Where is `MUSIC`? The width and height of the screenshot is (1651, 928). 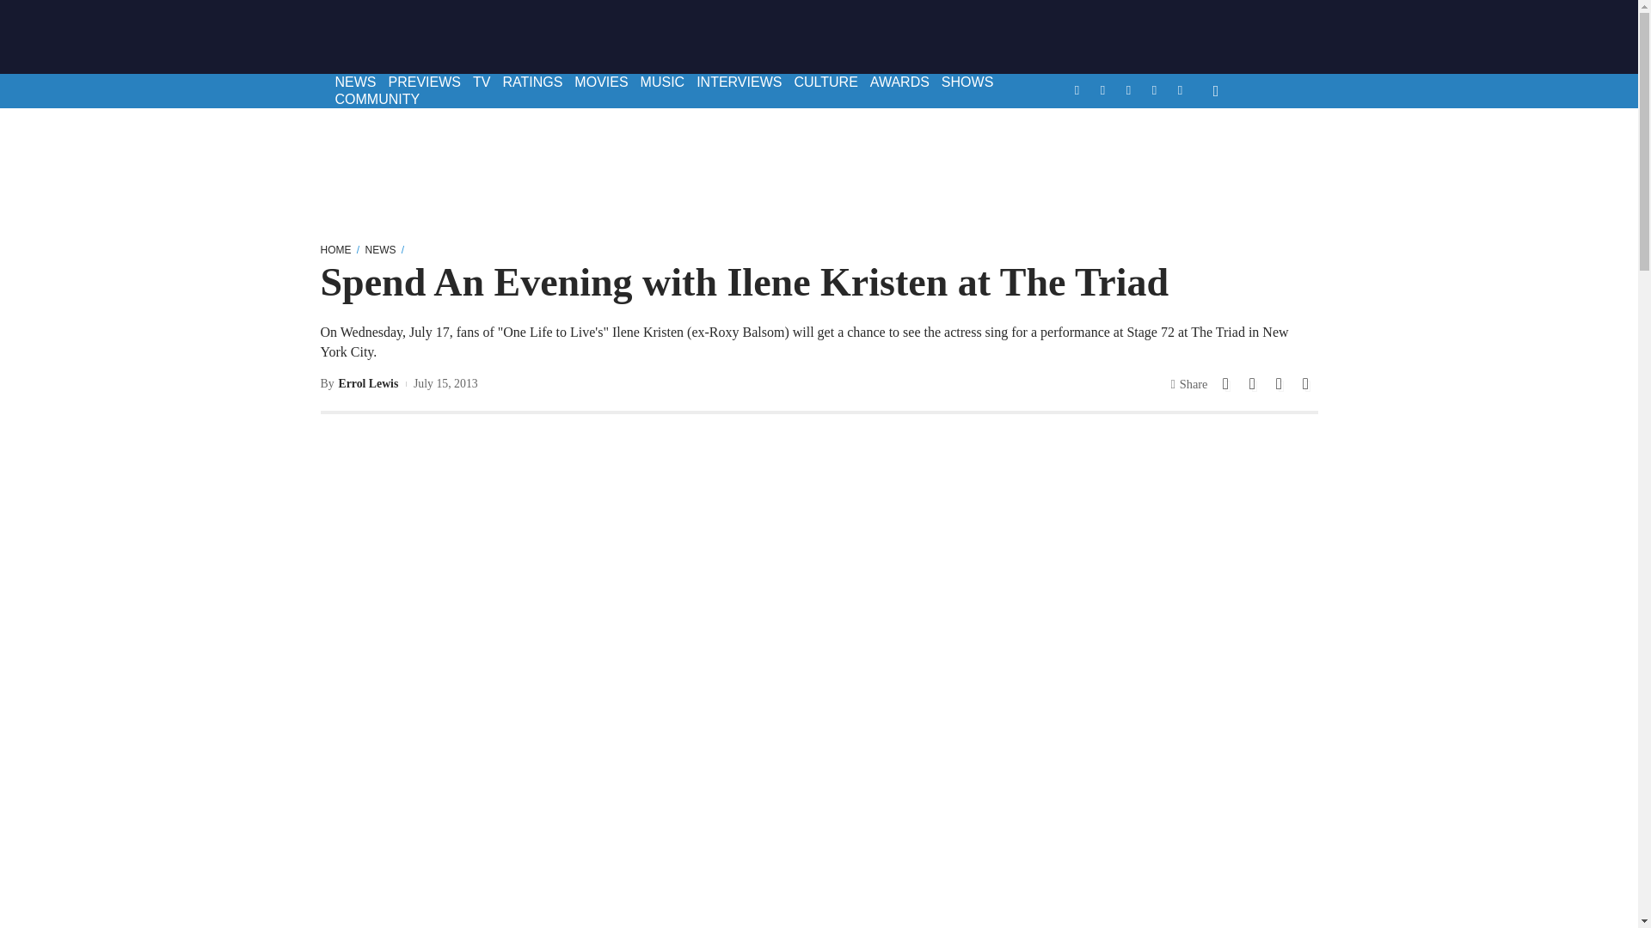 MUSIC is located at coordinates (662, 82).